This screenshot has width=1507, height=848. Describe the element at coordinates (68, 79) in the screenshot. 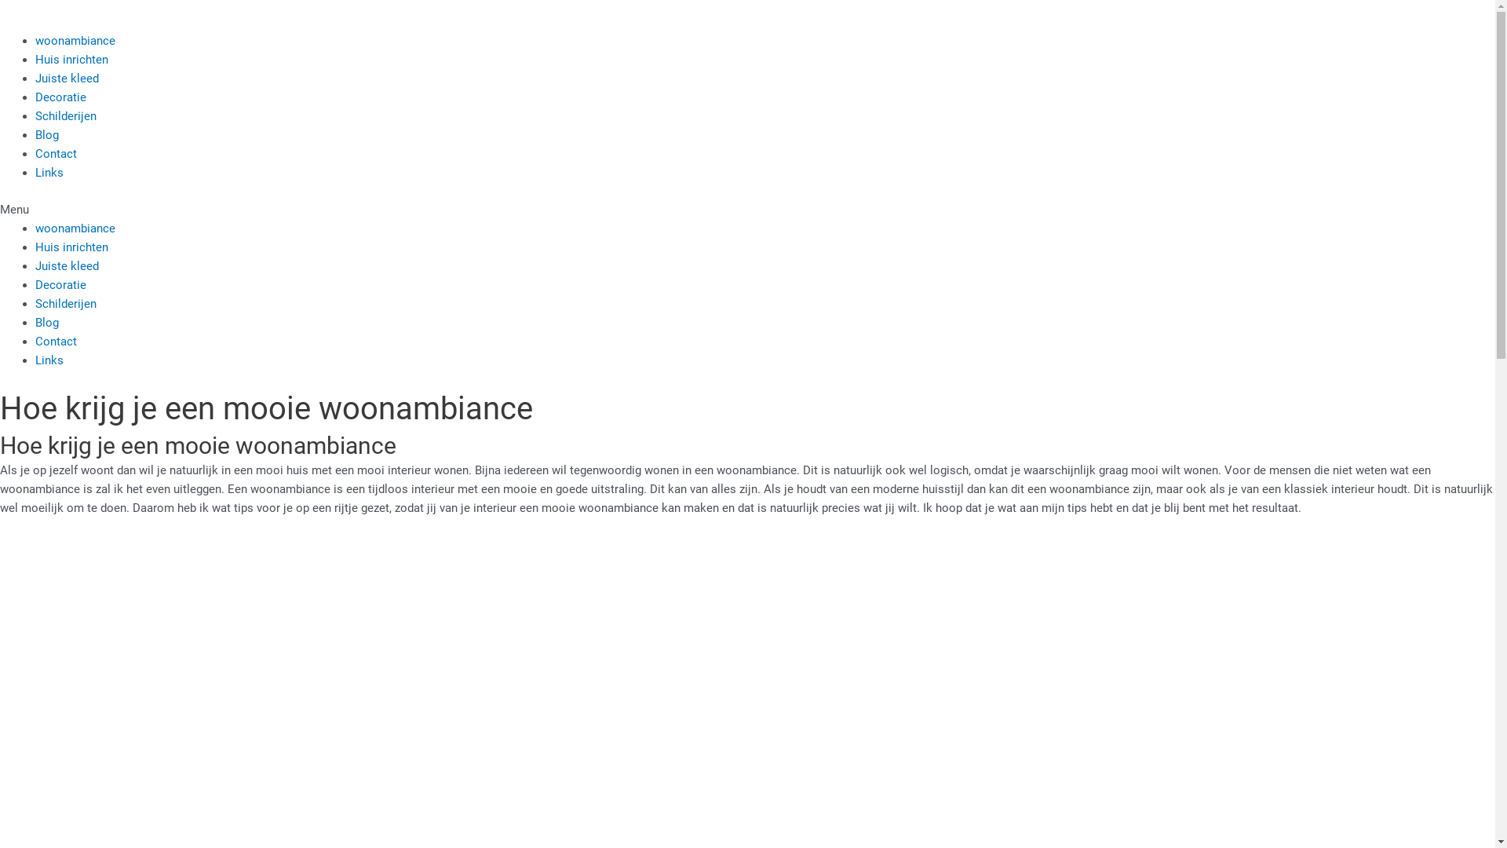

I see `Juiste kleed` at that location.